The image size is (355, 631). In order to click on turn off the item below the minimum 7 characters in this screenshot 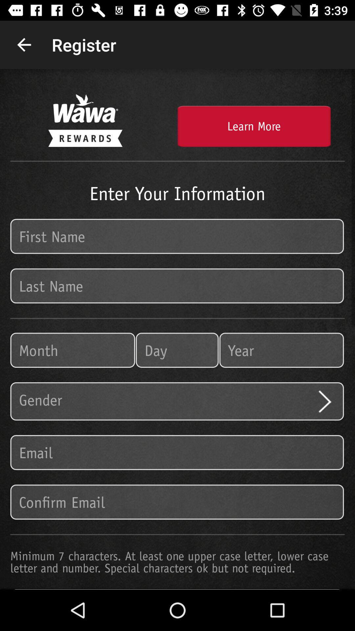, I will do `click(177, 589)`.